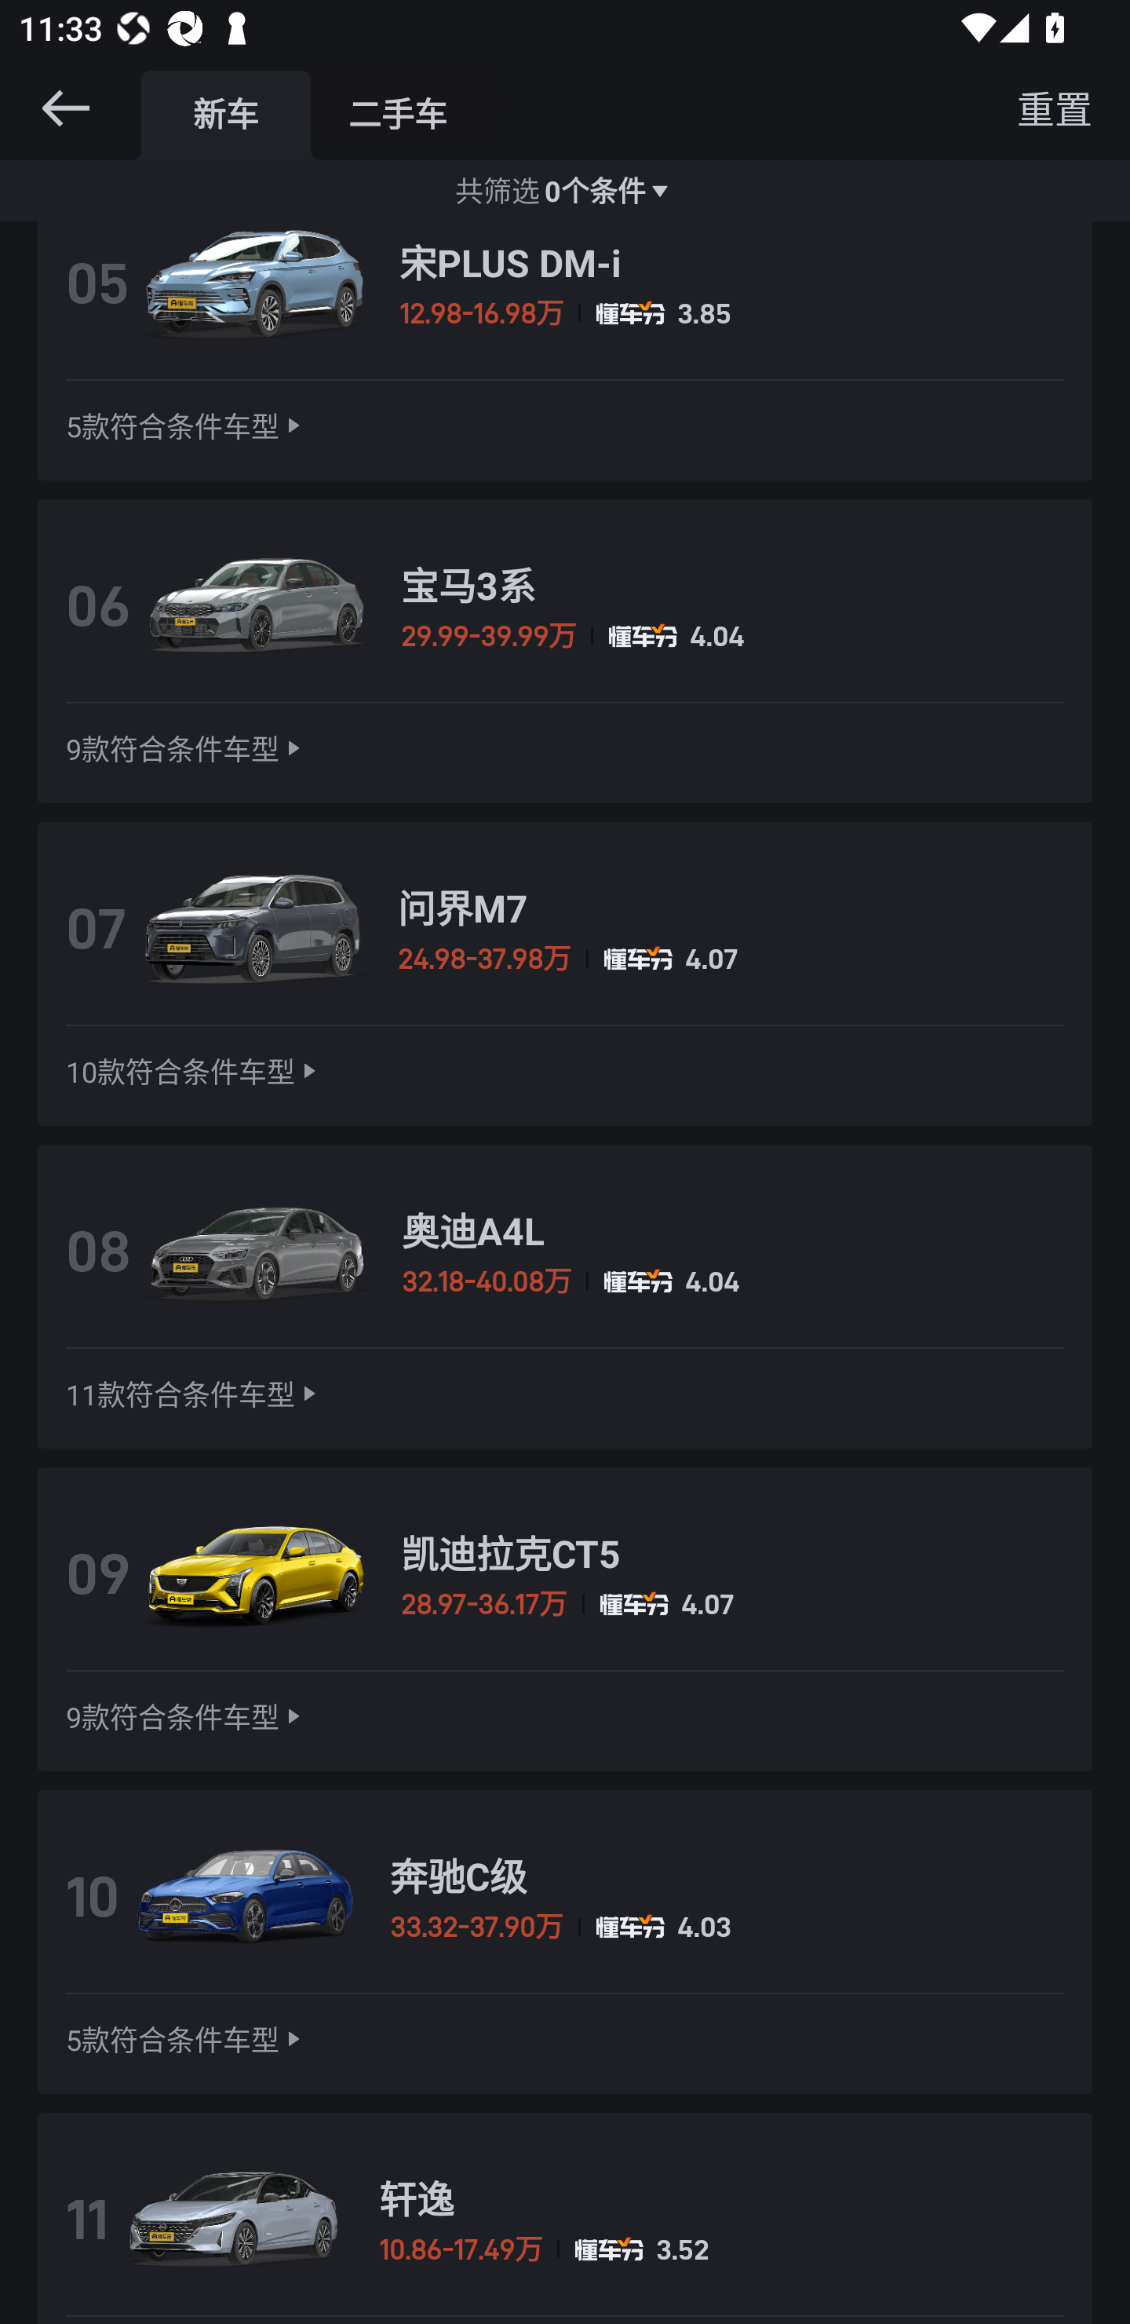 The width and height of the screenshot is (1130, 2324). I want to click on 10.86-17.49万 3.52, so click(721, 2249).